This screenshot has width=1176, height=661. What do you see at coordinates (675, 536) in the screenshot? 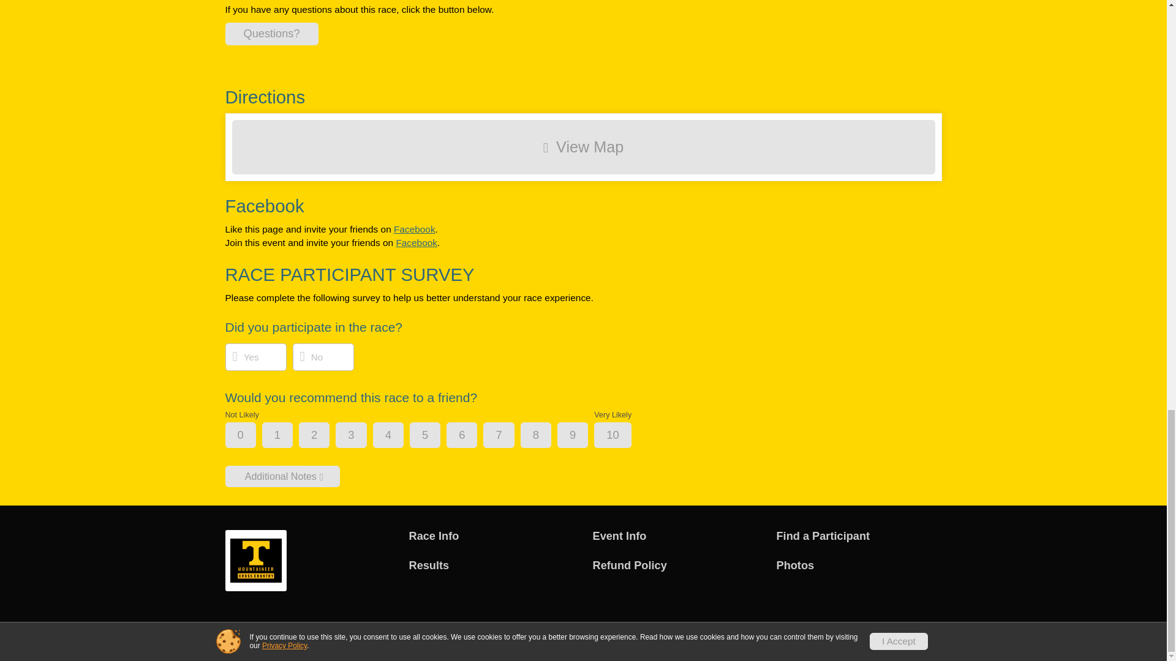
I see `Event Info` at bounding box center [675, 536].